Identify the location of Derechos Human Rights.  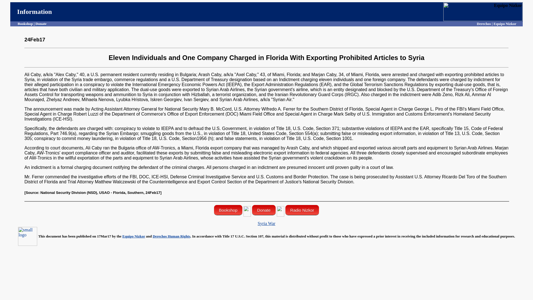
(171, 236).